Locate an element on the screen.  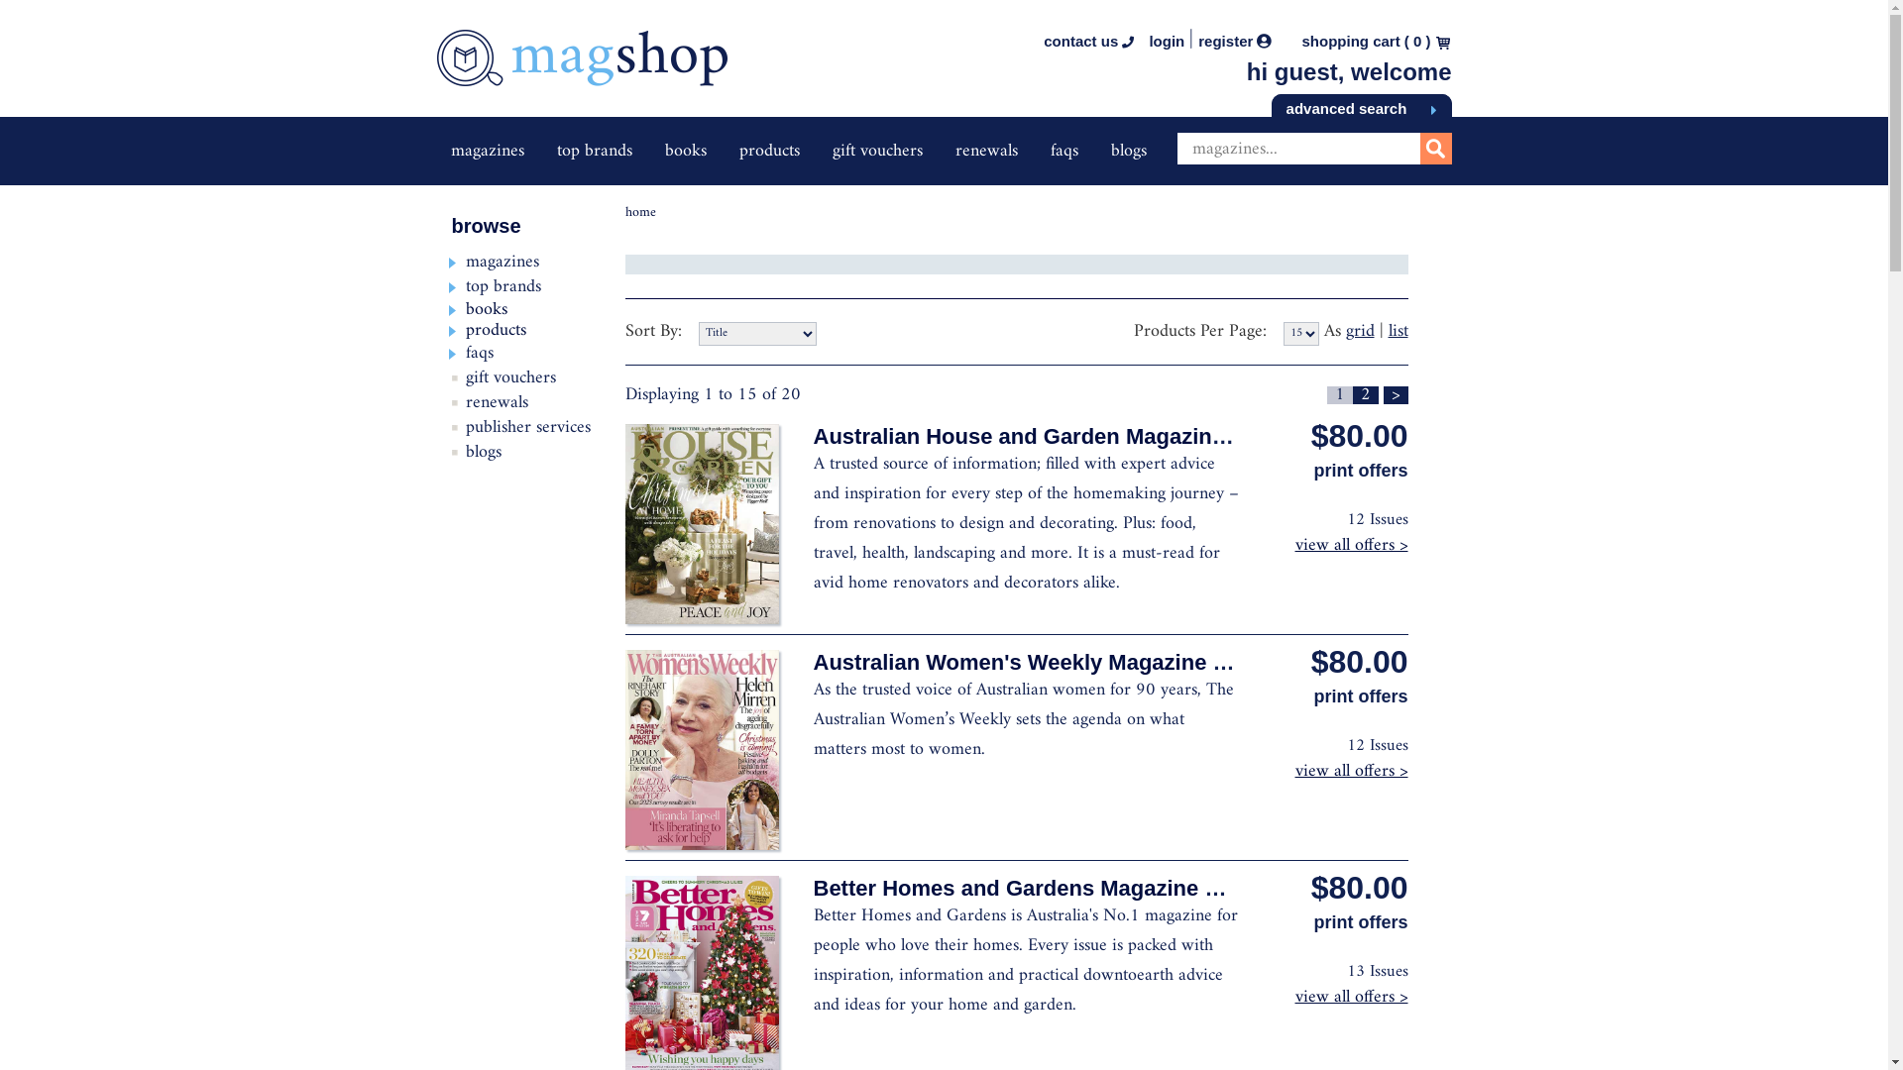
contact us is located at coordinates (1088, 42).